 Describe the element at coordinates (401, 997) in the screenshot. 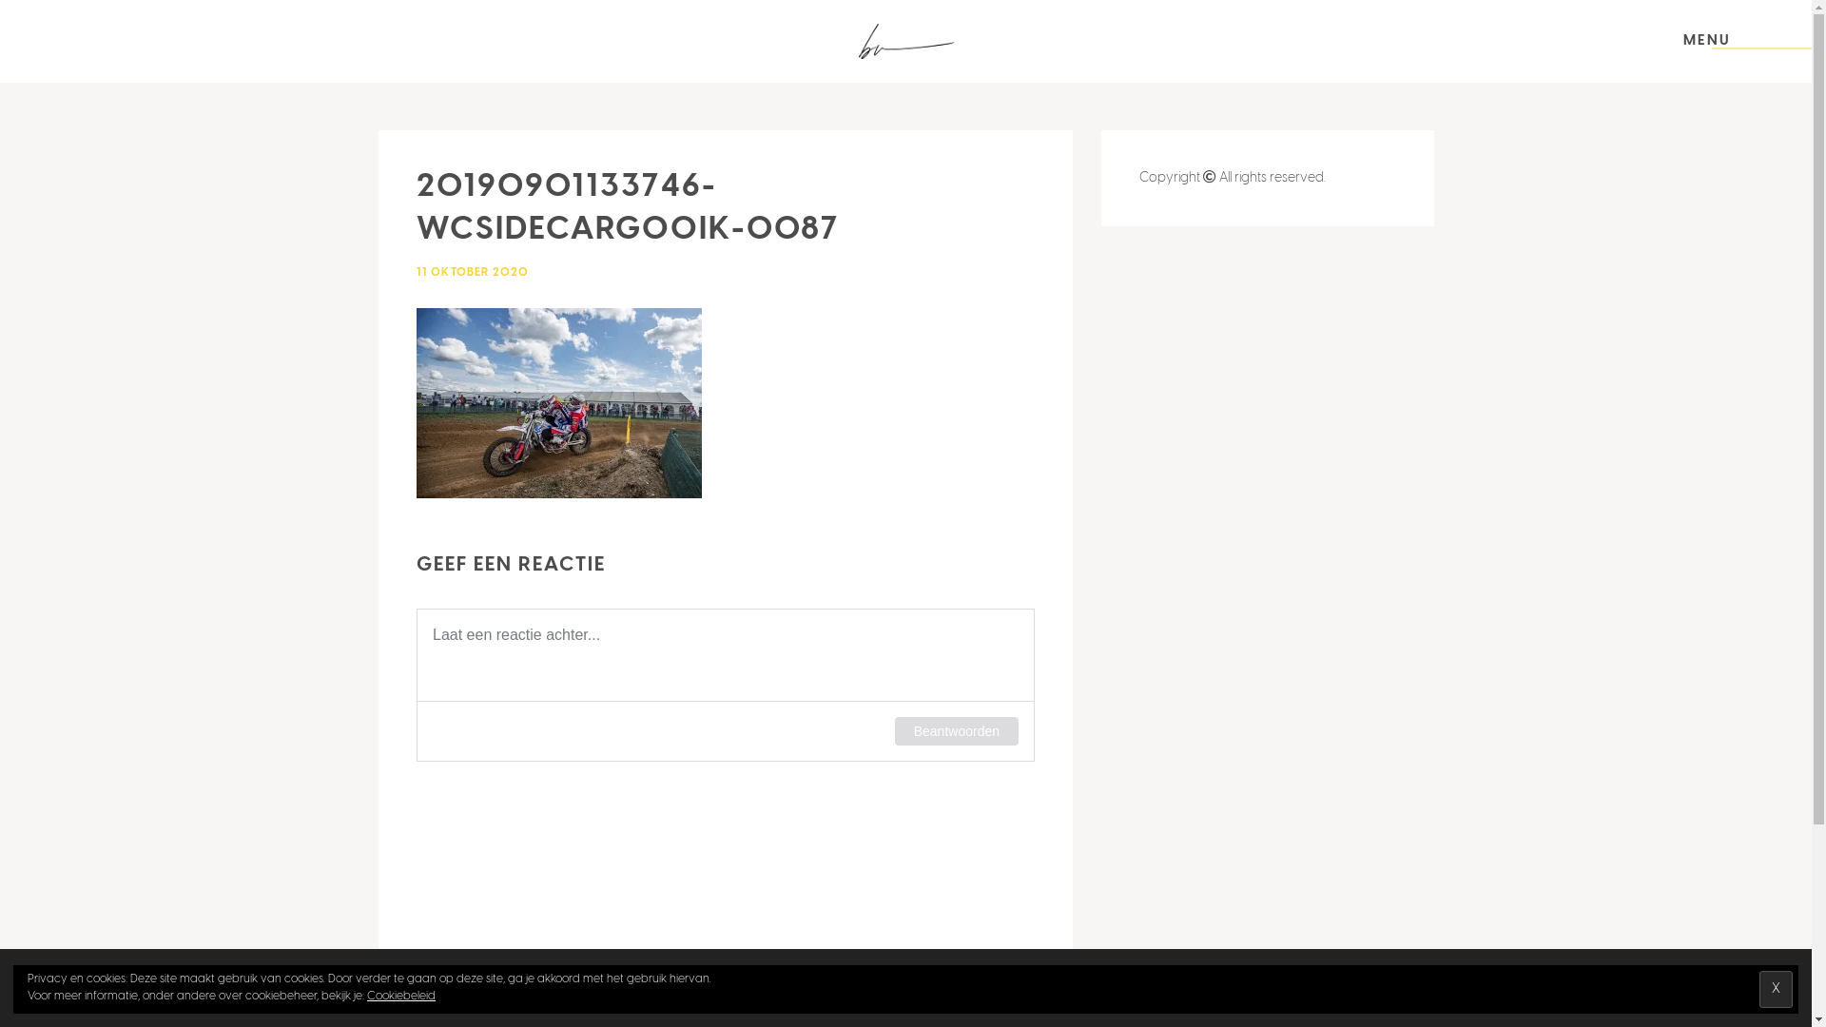

I see `Cookiebeleid` at that location.